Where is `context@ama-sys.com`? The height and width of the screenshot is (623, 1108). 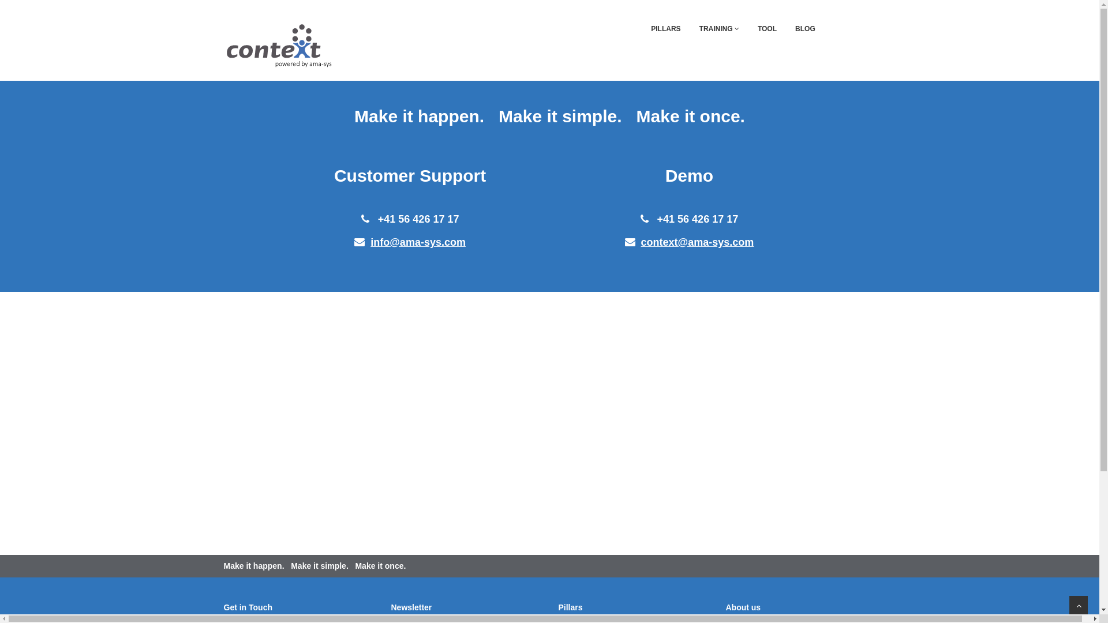
context@ama-sys.com is located at coordinates (698, 242).